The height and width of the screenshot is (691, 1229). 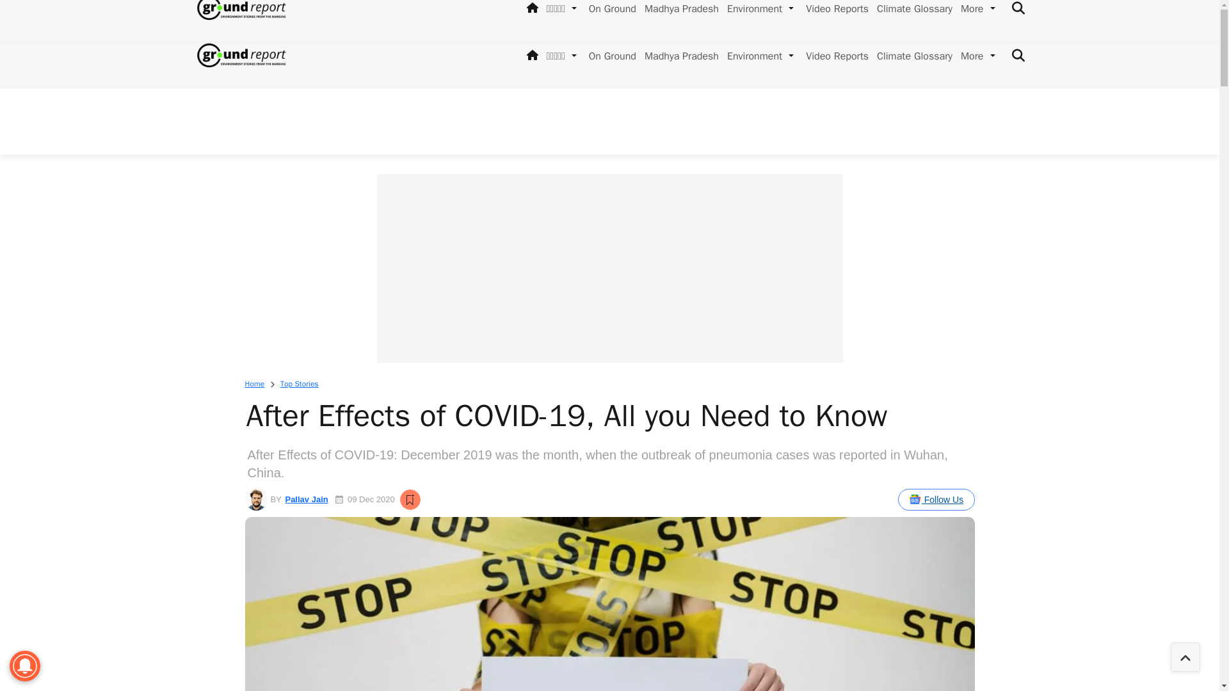 What do you see at coordinates (679, 56) in the screenshot?
I see `Madhya Pradesh` at bounding box center [679, 56].